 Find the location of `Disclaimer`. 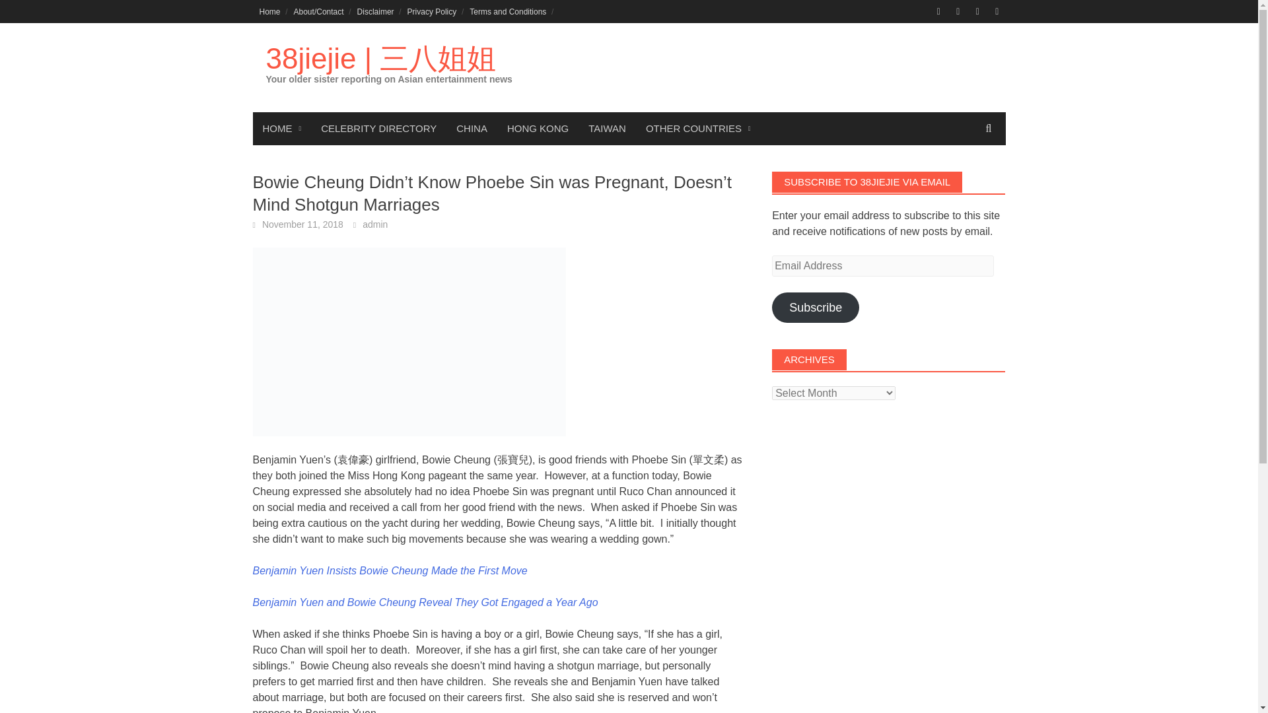

Disclaimer is located at coordinates (375, 11).